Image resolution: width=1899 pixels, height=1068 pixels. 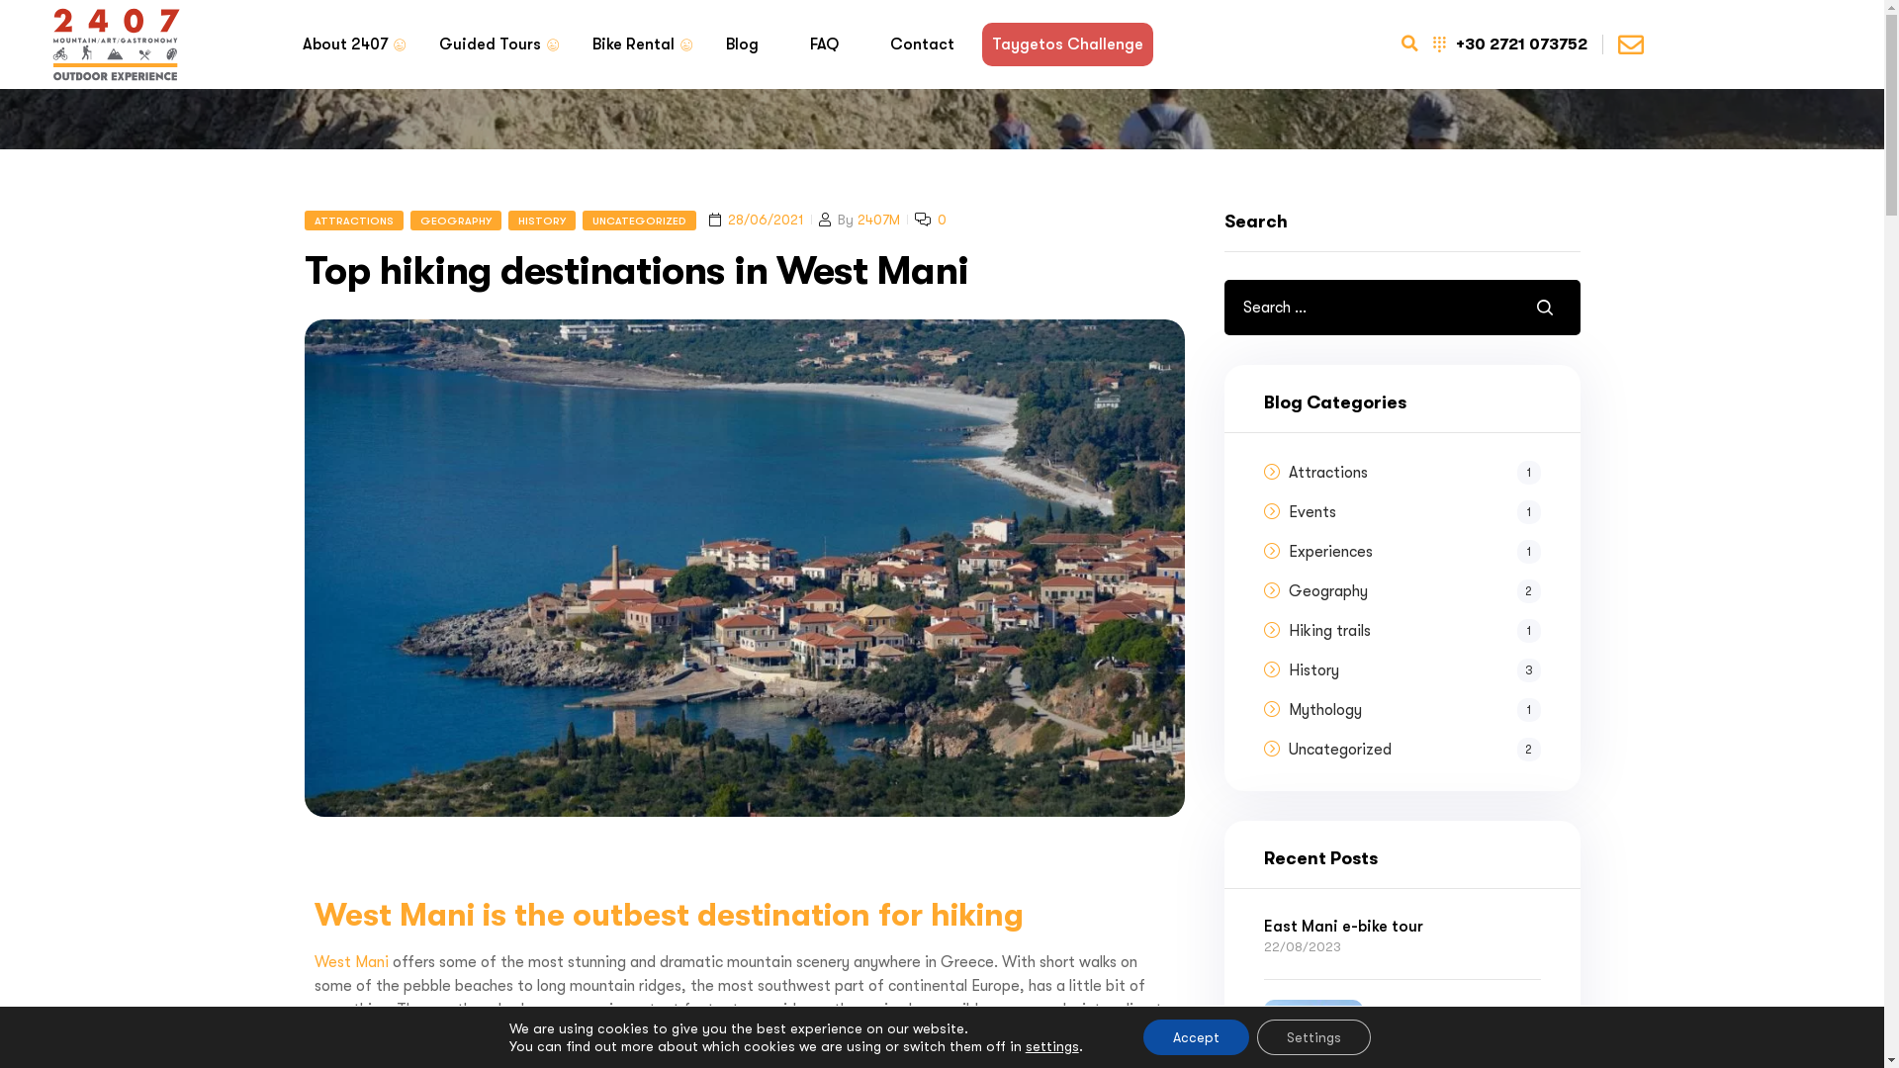 What do you see at coordinates (1414, 631) in the screenshot?
I see `Hiking trails
1` at bounding box center [1414, 631].